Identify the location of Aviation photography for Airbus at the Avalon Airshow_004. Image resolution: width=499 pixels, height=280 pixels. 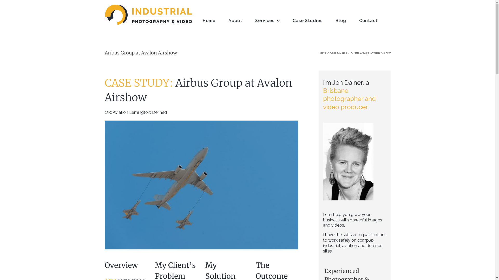
(201, 185).